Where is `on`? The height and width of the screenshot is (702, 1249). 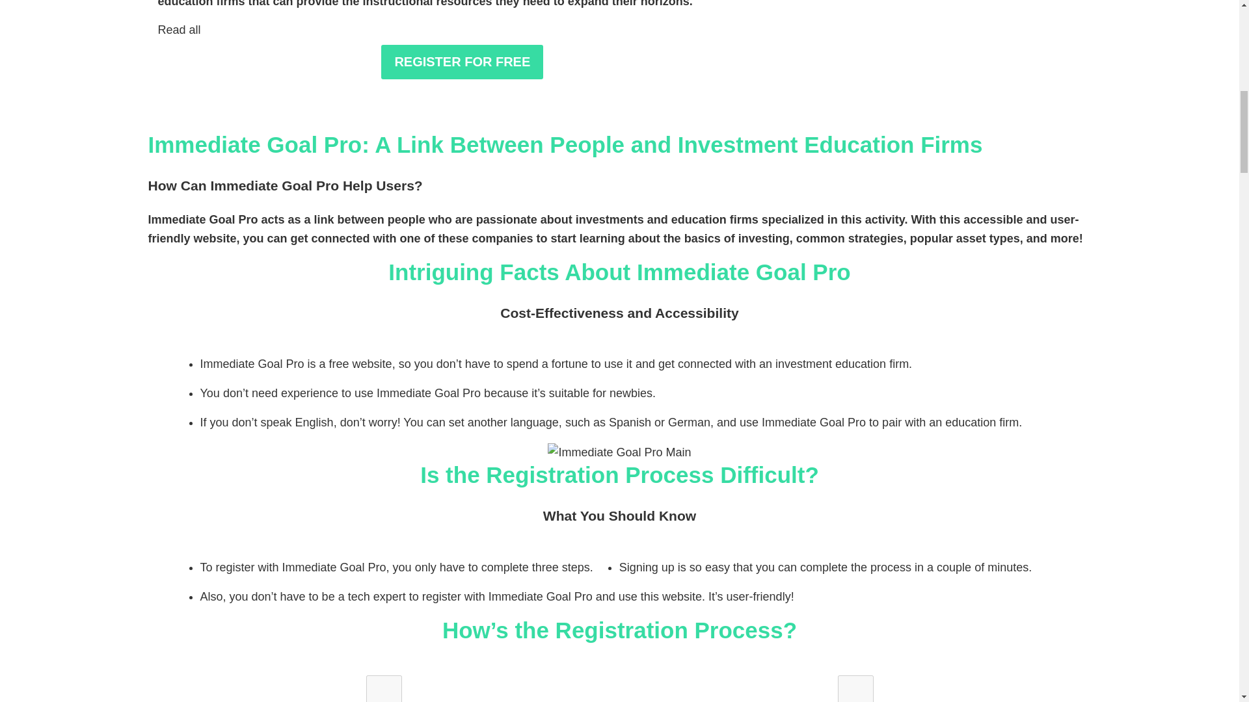 on is located at coordinates (383, 688).